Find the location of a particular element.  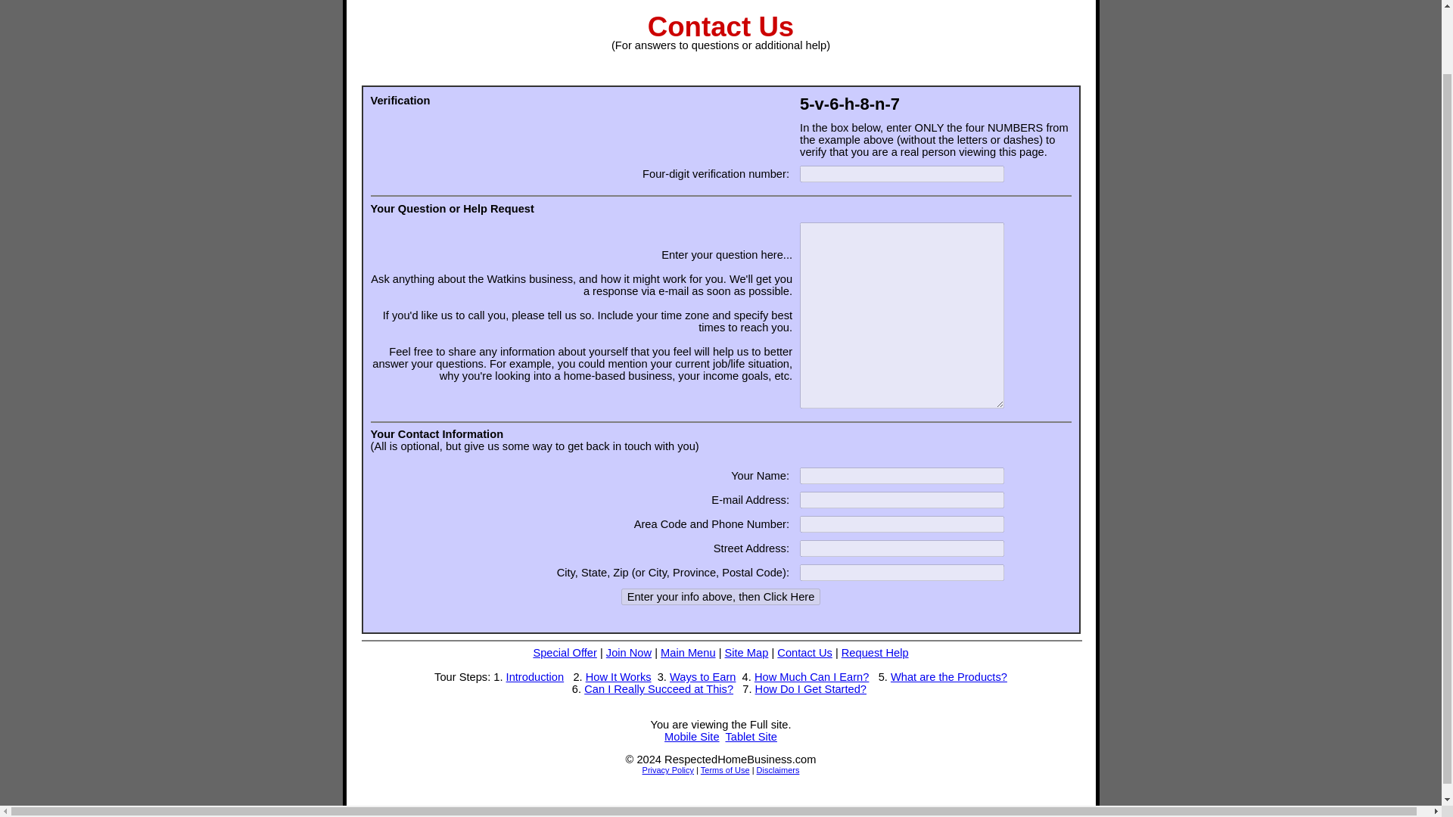

How Do I Get Started? is located at coordinates (811, 688).